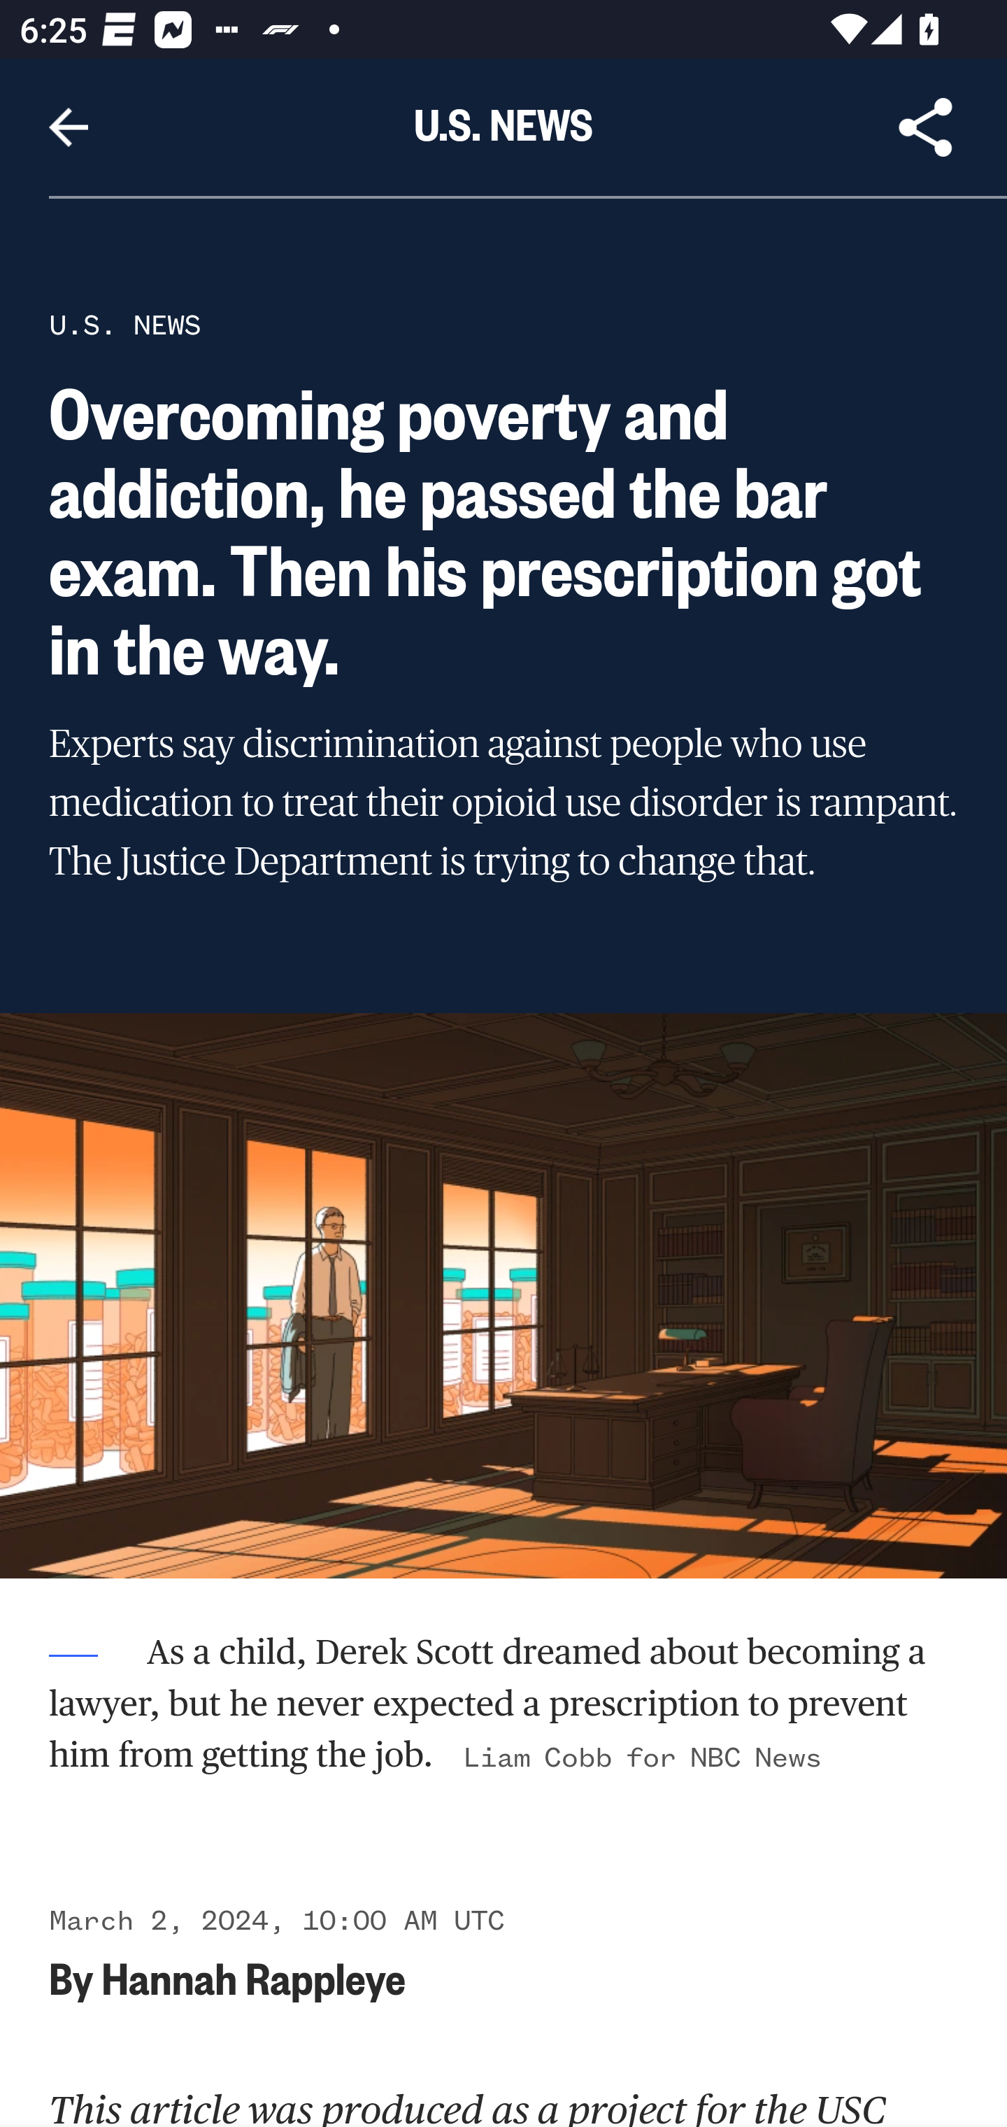  Describe the element at coordinates (926, 127) in the screenshot. I see `Share Article, button` at that location.